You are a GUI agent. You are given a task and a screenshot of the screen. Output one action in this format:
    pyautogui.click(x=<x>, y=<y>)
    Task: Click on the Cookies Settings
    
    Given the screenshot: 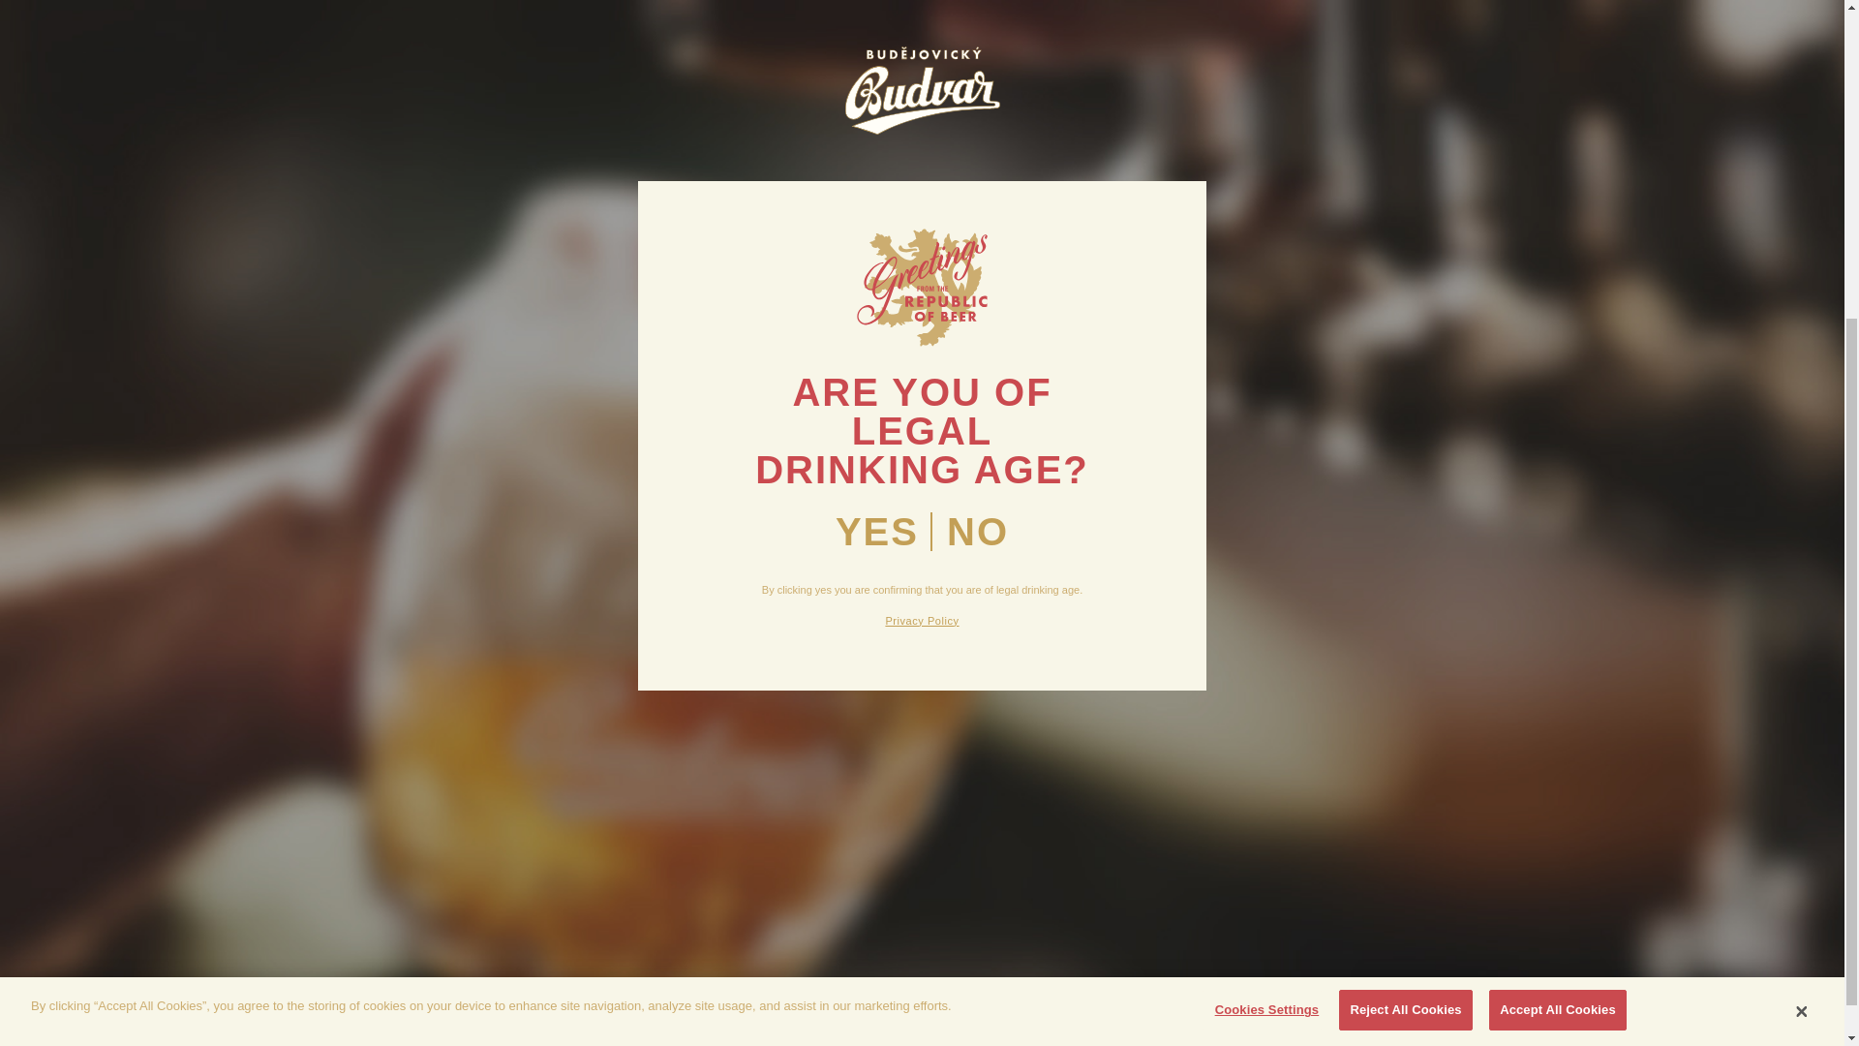 What is the action you would take?
    pyautogui.click(x=1261, y=546)
    